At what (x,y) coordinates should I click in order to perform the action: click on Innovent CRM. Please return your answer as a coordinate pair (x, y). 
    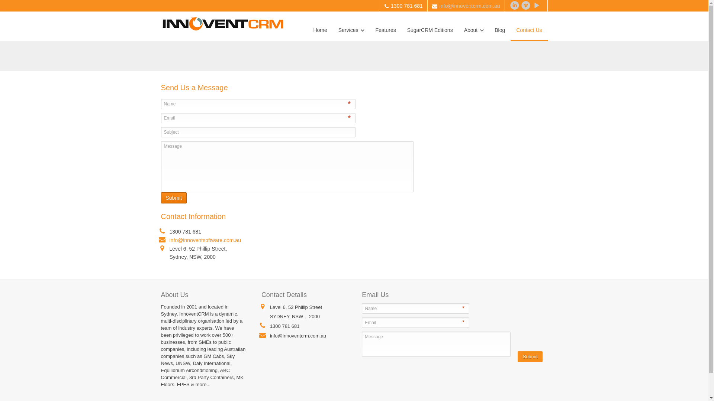
    Looking at the image, I should click on (223, 22).